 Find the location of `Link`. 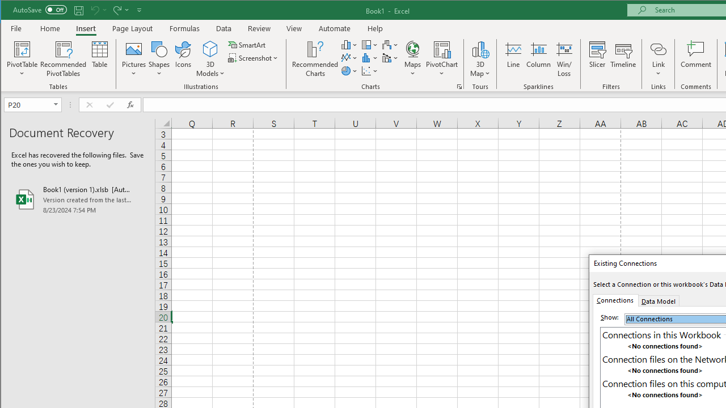

Link is located at coordinates (658, 49).